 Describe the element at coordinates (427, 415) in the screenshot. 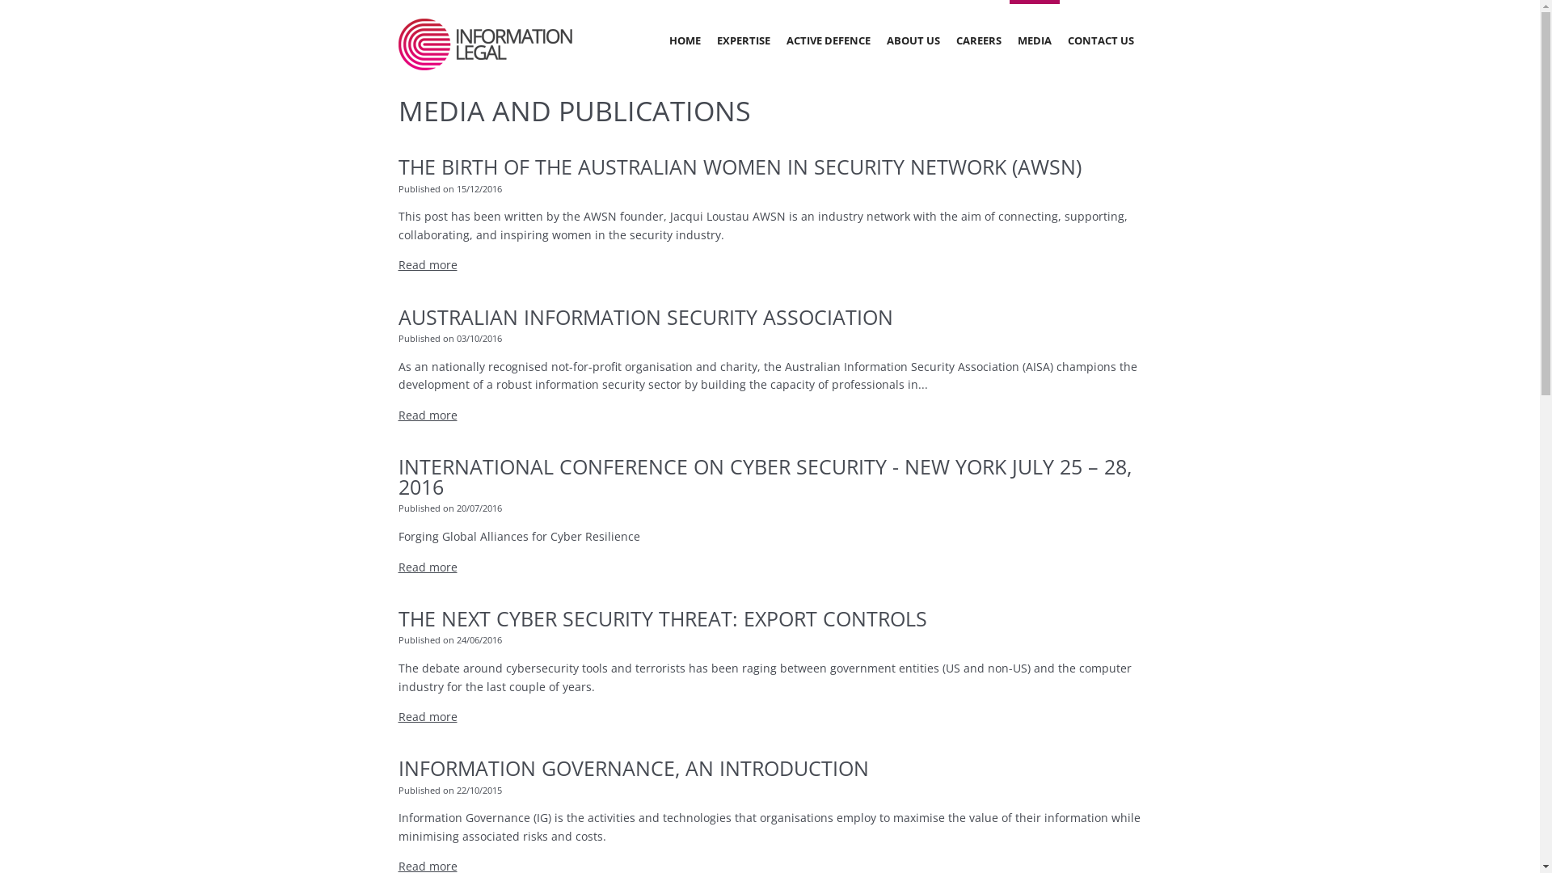

I see `Read more` at that location.